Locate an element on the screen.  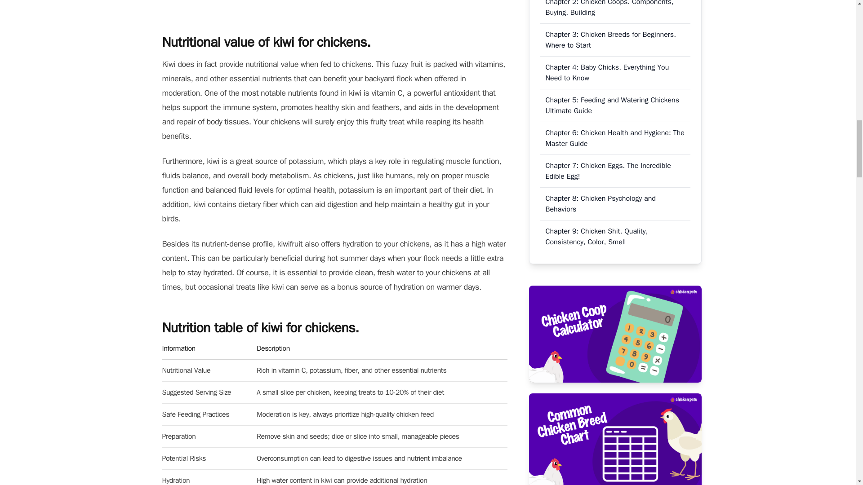
Chicken Coop Calculator is located at coordinates (614, 334).